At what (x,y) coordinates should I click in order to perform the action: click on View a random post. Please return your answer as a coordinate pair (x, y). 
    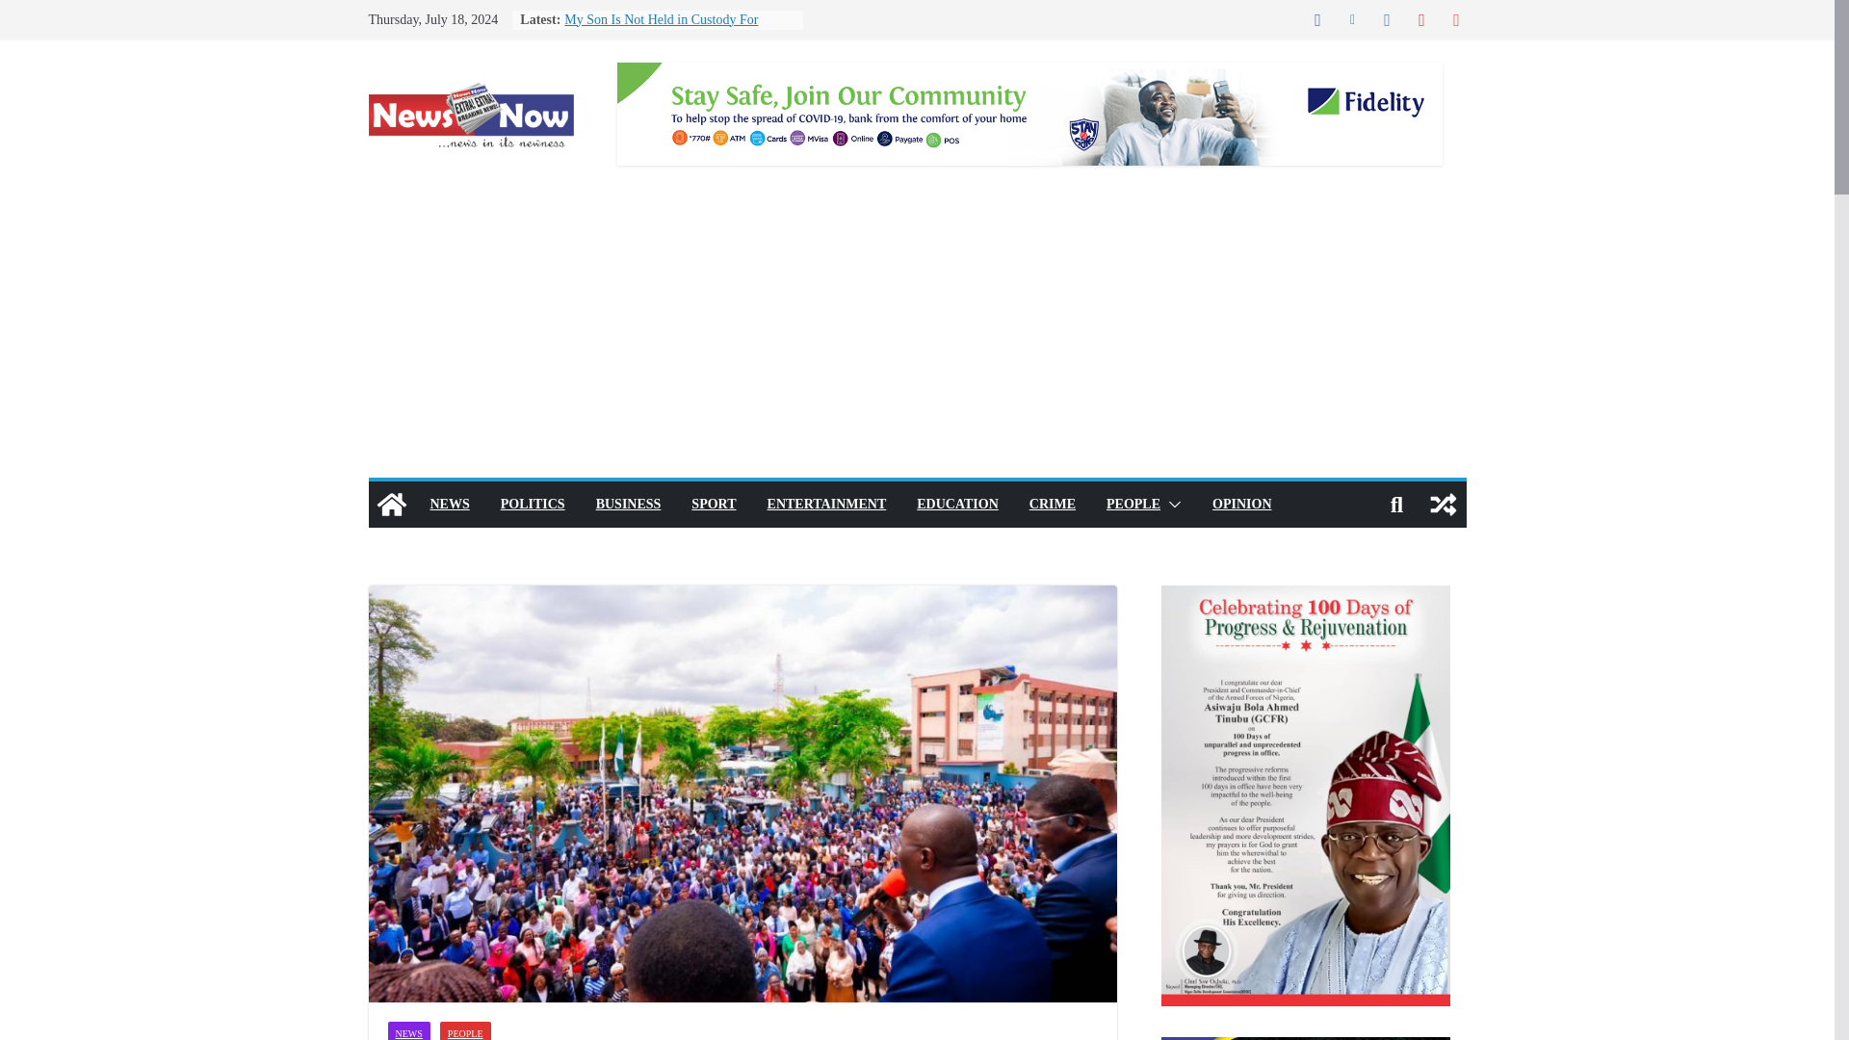
    Looking at the image, I should click on (1443, 505).